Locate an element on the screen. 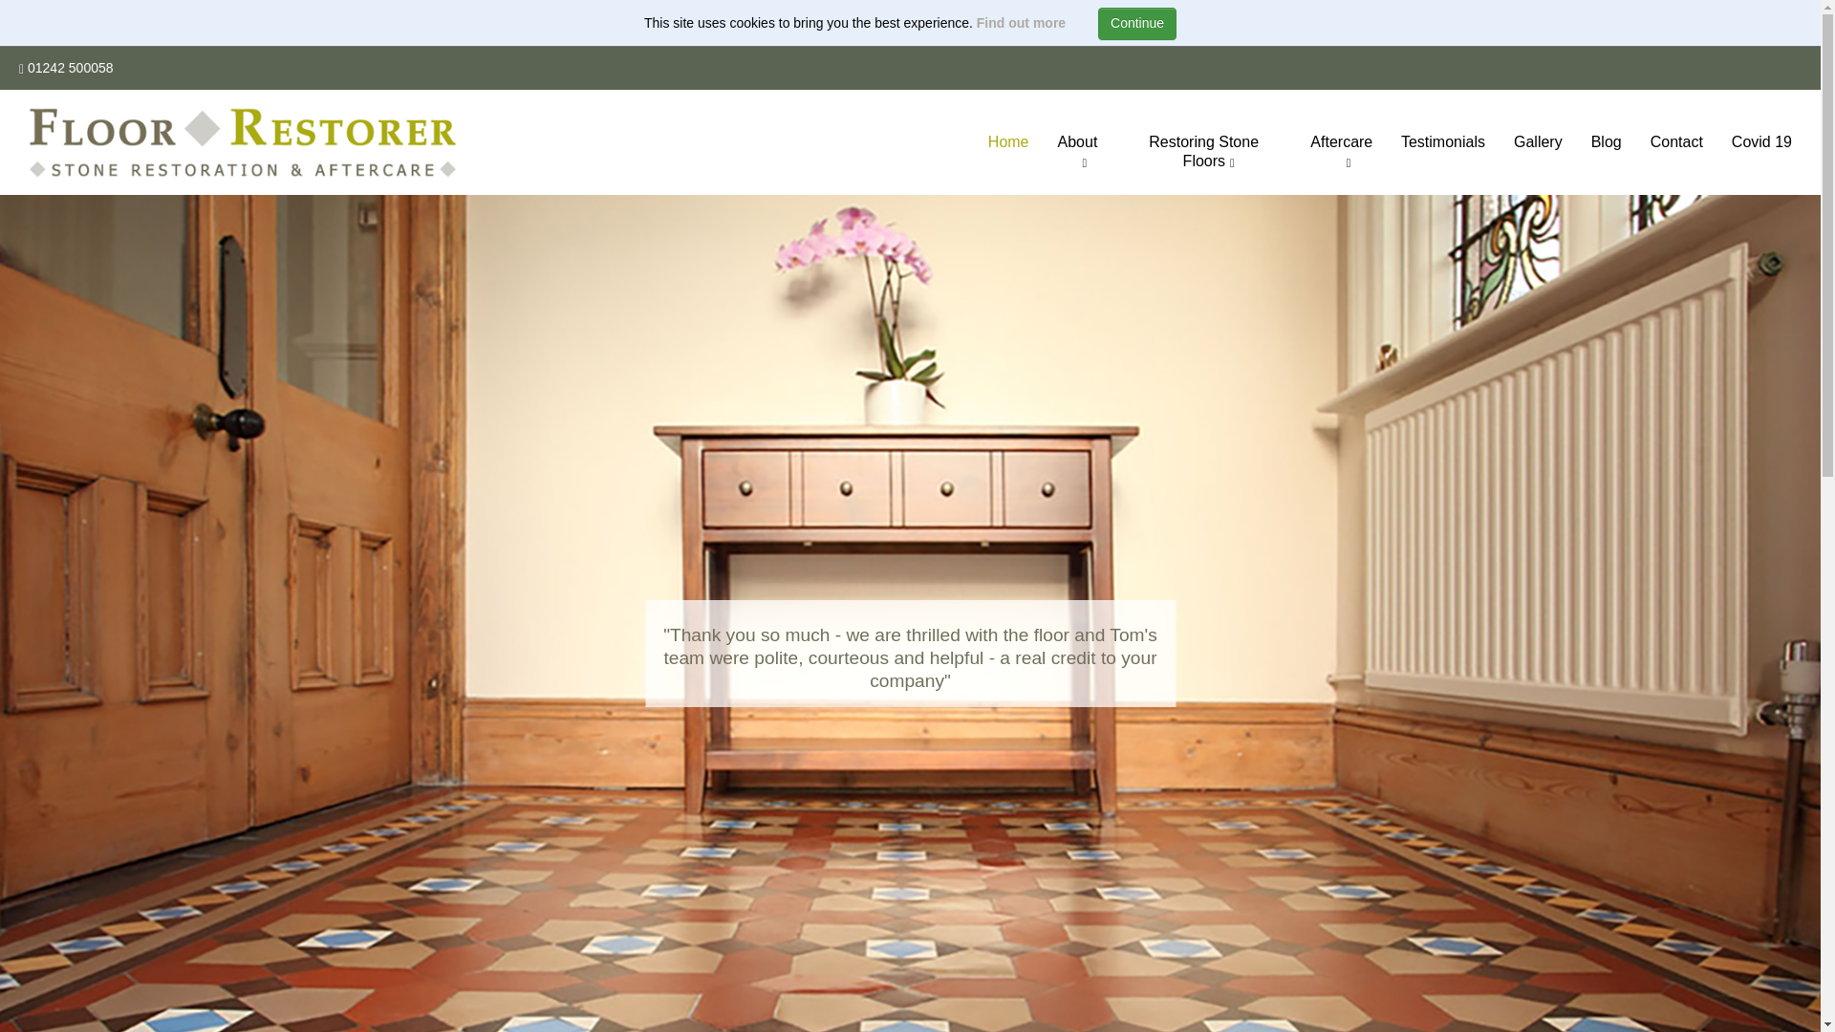 The height and width of the screenshot is (1032, 1835). Covid 19 is located at coordinates (1761, 141).